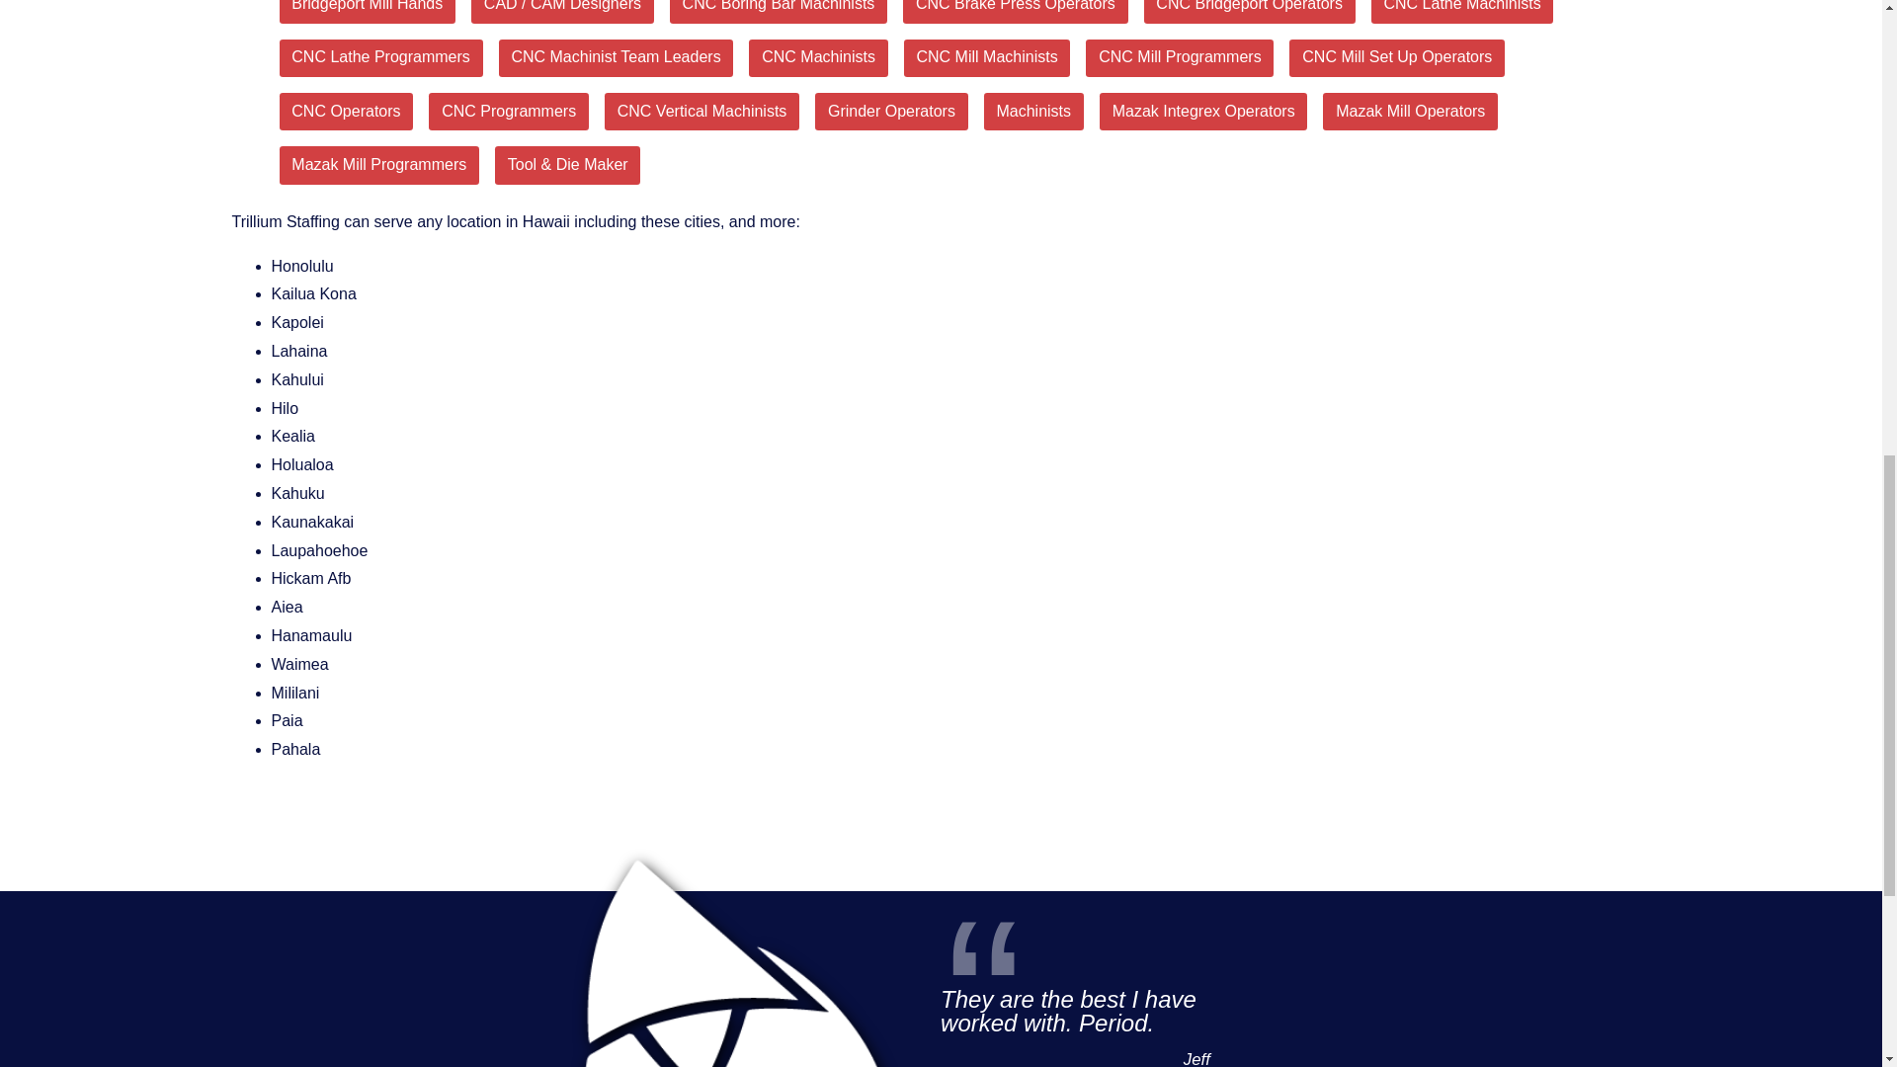 The width and height of the screenshot is (1897, 1067). What do you see at coordinates (988, 57) in the screenshot?
I see `CNC Mill Machinists` at bounding box center [988, 57].